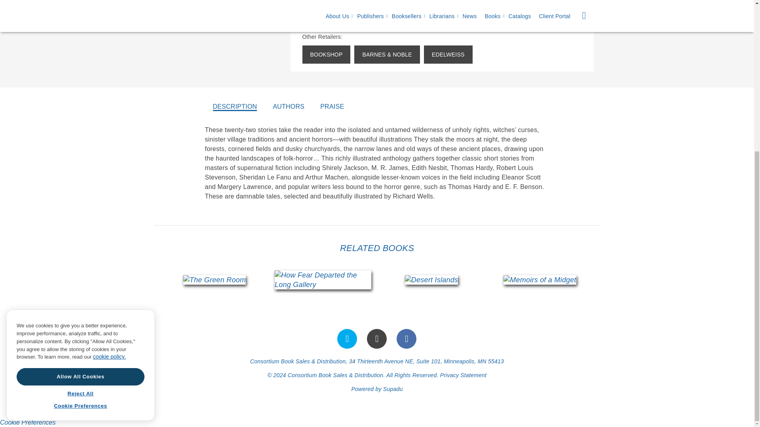 The image size is (760, 427). I want to click on Desert Islands, so click(431, 280).